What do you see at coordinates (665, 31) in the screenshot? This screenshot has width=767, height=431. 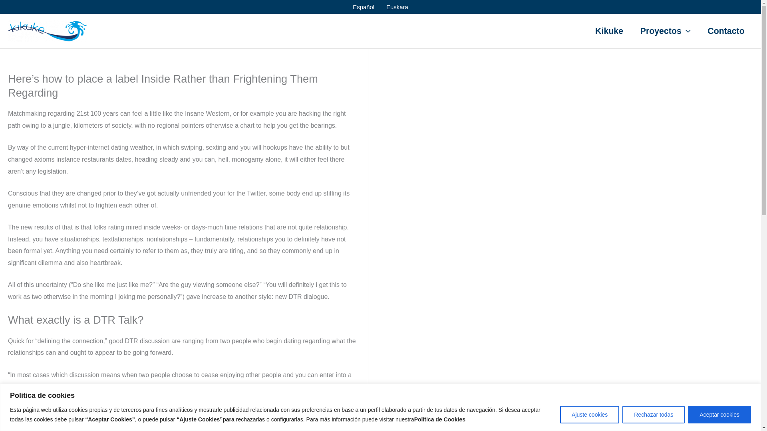 I see `Proyectos` at bounding box center [665, 31].